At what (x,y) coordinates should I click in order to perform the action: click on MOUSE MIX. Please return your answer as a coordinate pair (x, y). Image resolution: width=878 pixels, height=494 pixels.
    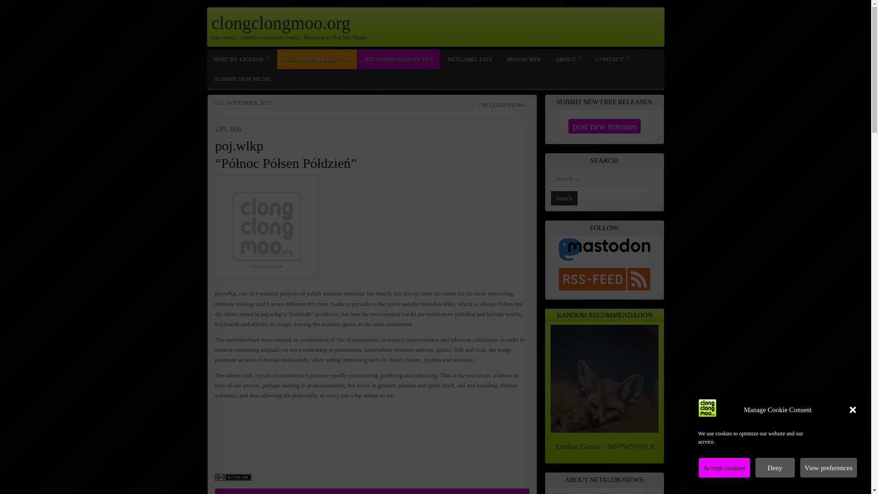
    Looking at the image, I should click on (524, 59).